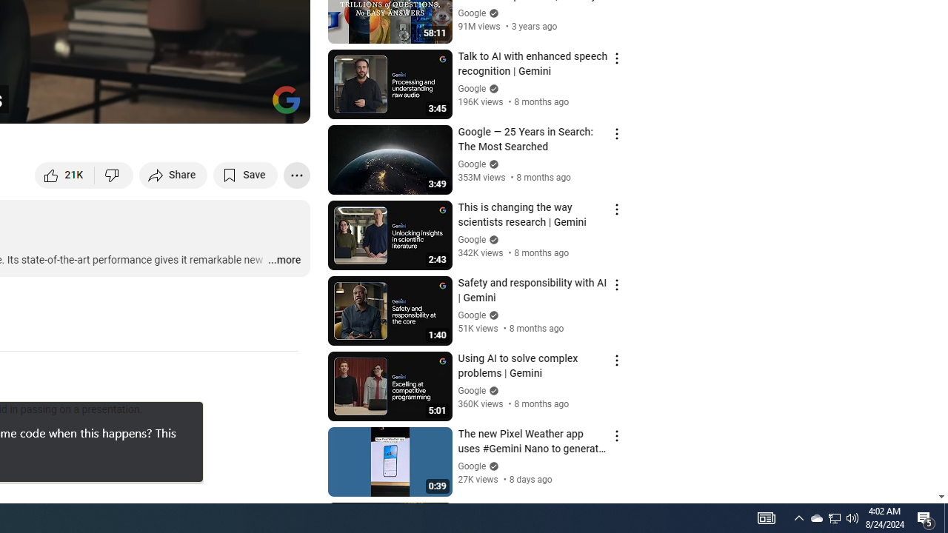  What do you see at coordinates (616, 511) in the screenshot?
I see `Action menu` at bounding box center [616, 511].